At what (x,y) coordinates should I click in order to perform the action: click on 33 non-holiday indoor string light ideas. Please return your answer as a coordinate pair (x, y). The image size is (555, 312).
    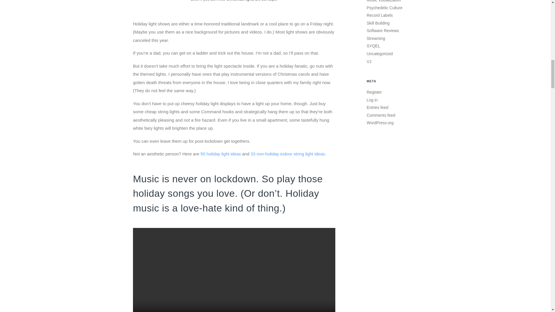
    Looking at the image, I should click on (288, 154).